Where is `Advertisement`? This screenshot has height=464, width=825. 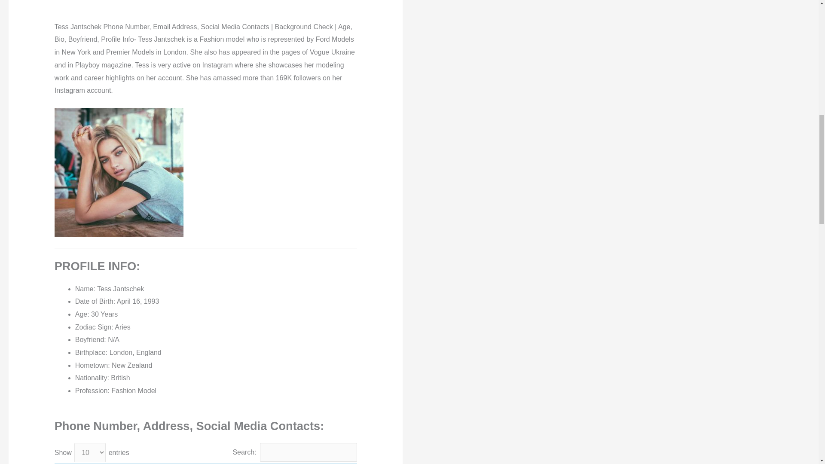
Advertisement is located at coordinates (205, 8).